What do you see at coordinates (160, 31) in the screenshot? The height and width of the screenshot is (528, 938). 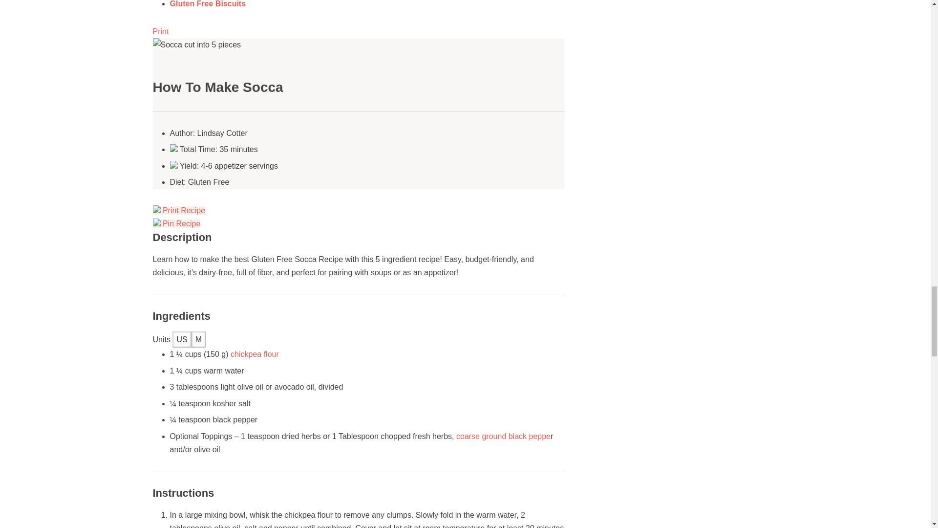 I see `Print` at bounding box center [160, 31].